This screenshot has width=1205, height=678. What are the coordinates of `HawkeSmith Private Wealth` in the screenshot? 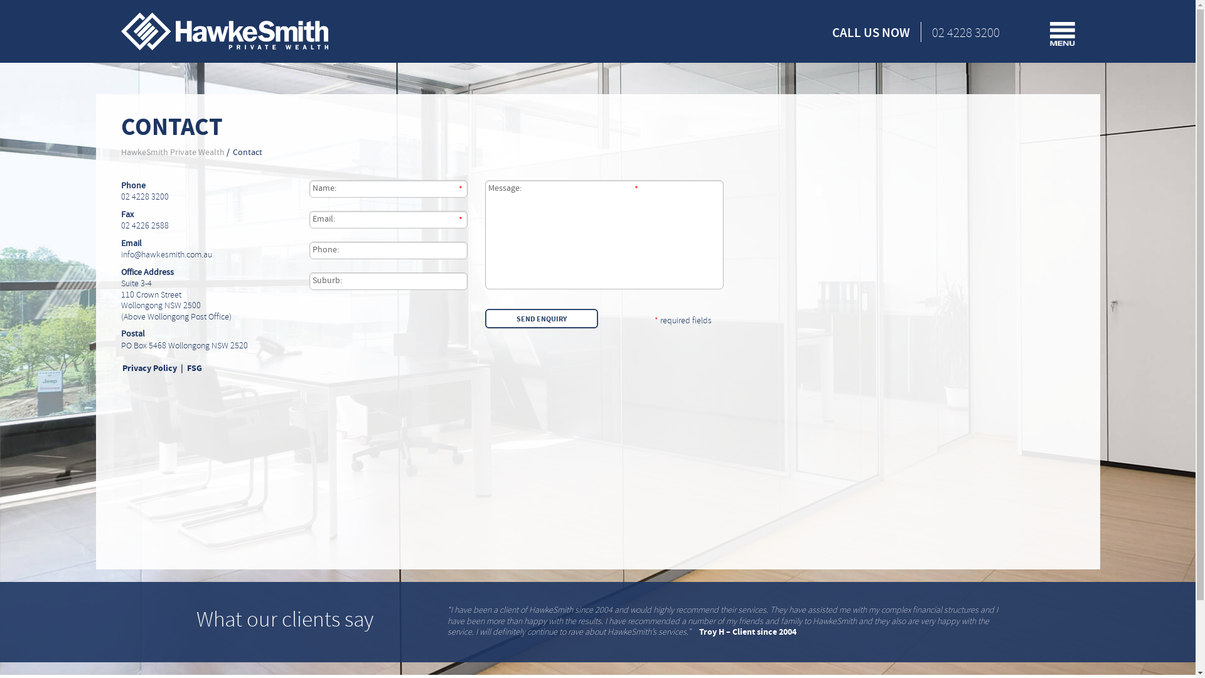 It's located at (172, 153).